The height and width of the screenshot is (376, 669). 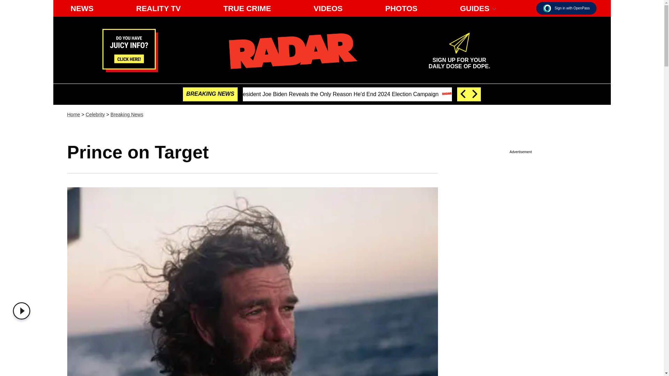 I want to click on REALITY TV, so click(x=158, y=8).